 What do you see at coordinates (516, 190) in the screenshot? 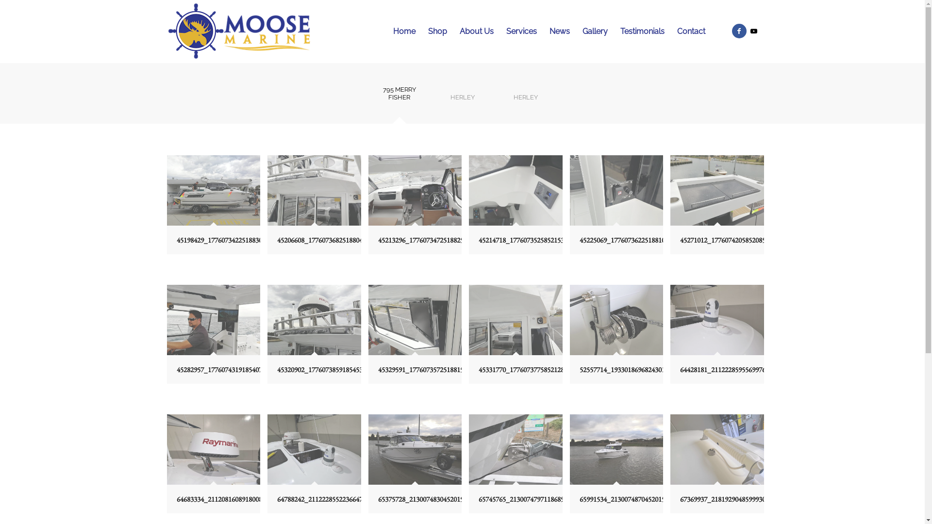
I see `45214718_1776073525852153_4654177950952849408_n` at bounding box center [516, 190].